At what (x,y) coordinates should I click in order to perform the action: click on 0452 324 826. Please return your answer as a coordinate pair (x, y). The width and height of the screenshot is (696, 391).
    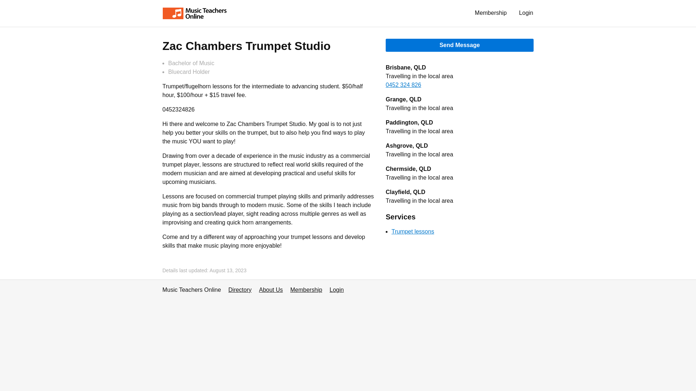
    Looking at the image, I should click on (403, 85).